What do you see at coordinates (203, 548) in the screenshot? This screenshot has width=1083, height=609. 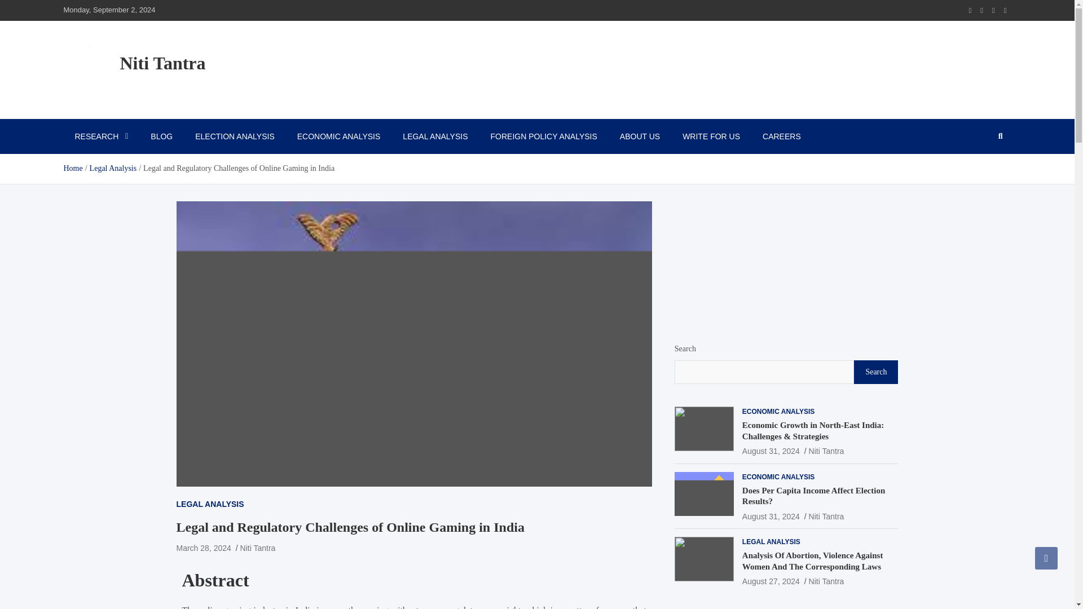 I see `March 28, 2024` at bounding box center [203, 548].